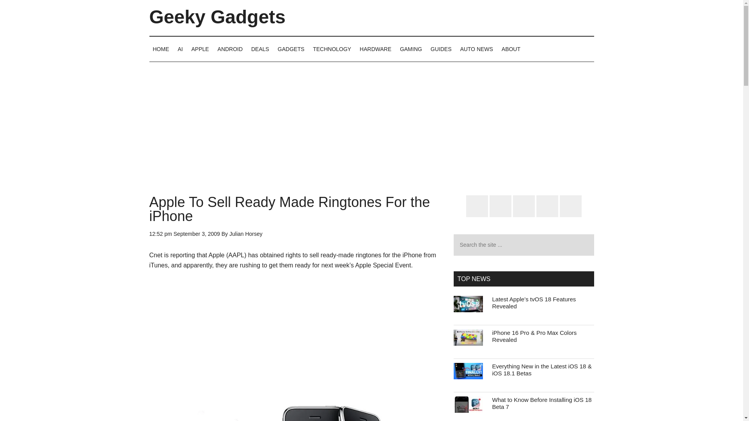 The height and width of the screenshot is (421, 749). What do you see at coordinates (332, 49) in the screenshot?
I see `TECHNOLOGY` at bounding box center [332, 49].